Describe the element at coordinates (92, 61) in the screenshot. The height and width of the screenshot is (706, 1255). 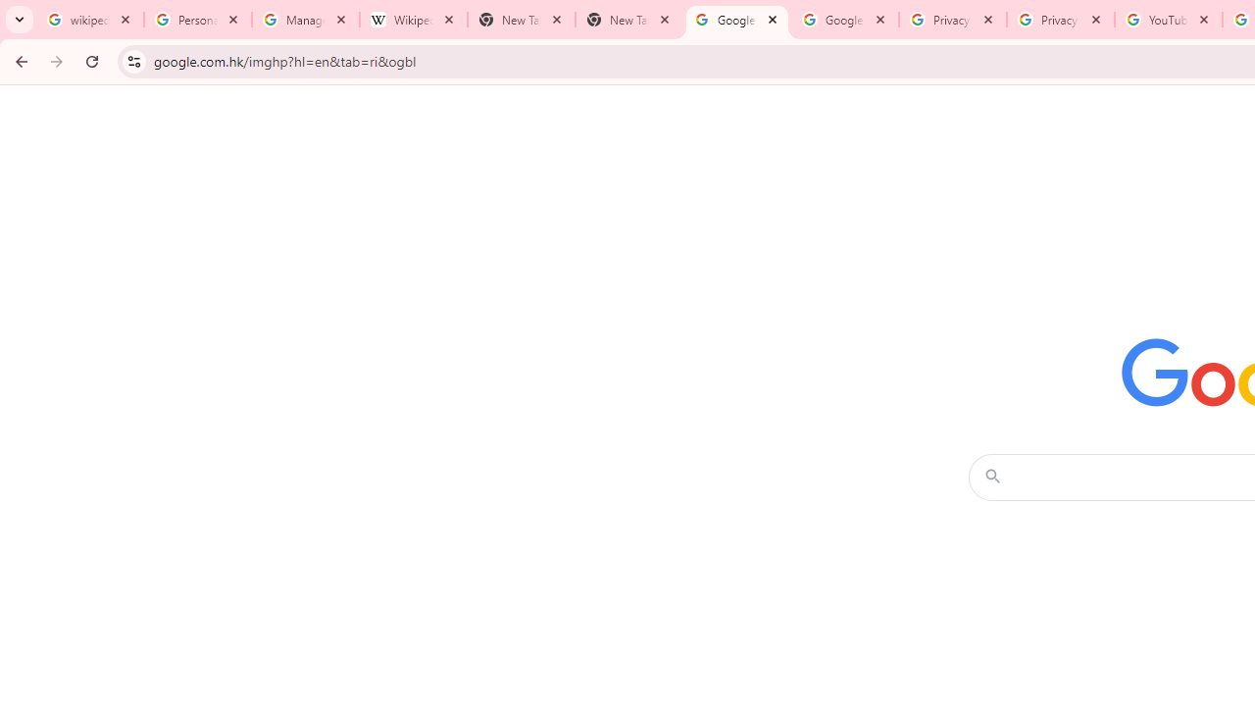
I see `Reload` at that location.